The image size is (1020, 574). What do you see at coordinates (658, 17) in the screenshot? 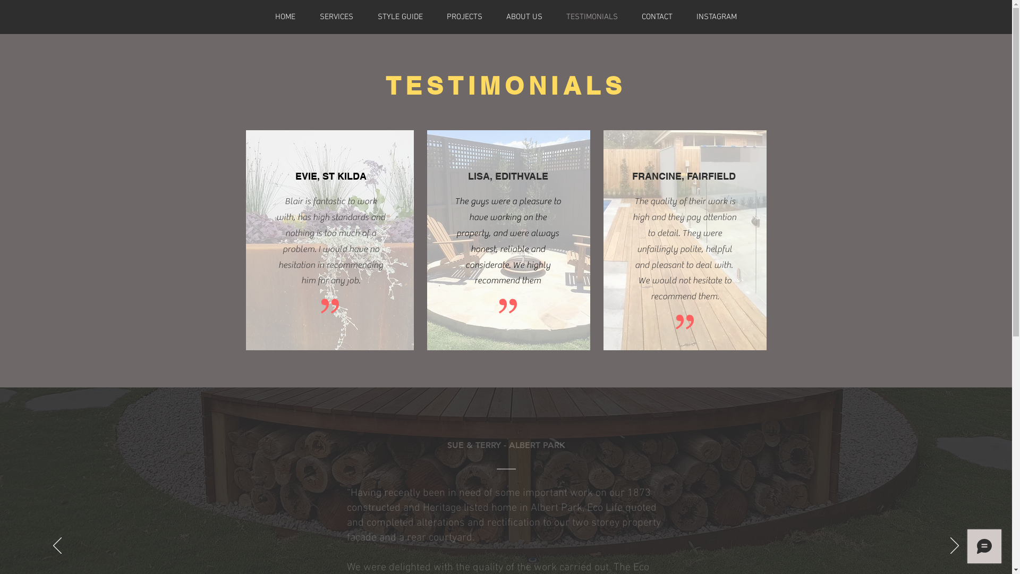
I see `CONTACT` at bounding box center [658, 17].